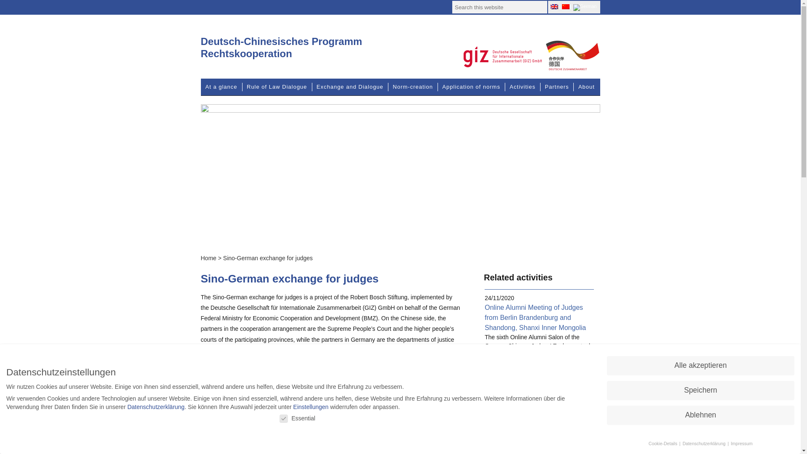 The height and width of the screenshot is (454, 807). I want to click on At a glance, so click(222, 87).